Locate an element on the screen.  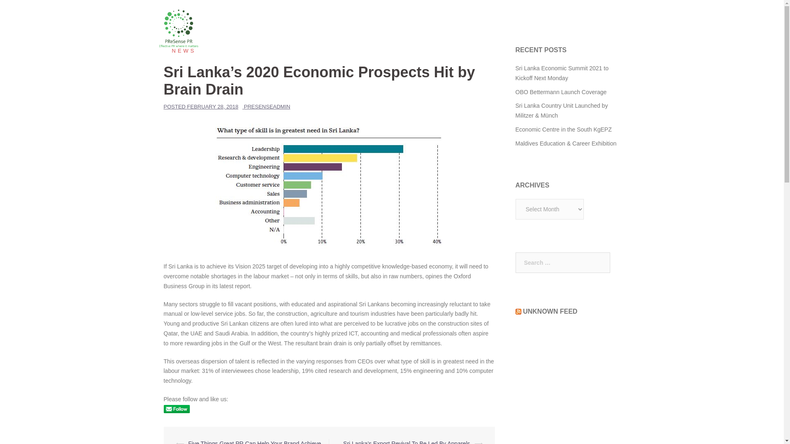
Home is located at coordinates (411, 29).